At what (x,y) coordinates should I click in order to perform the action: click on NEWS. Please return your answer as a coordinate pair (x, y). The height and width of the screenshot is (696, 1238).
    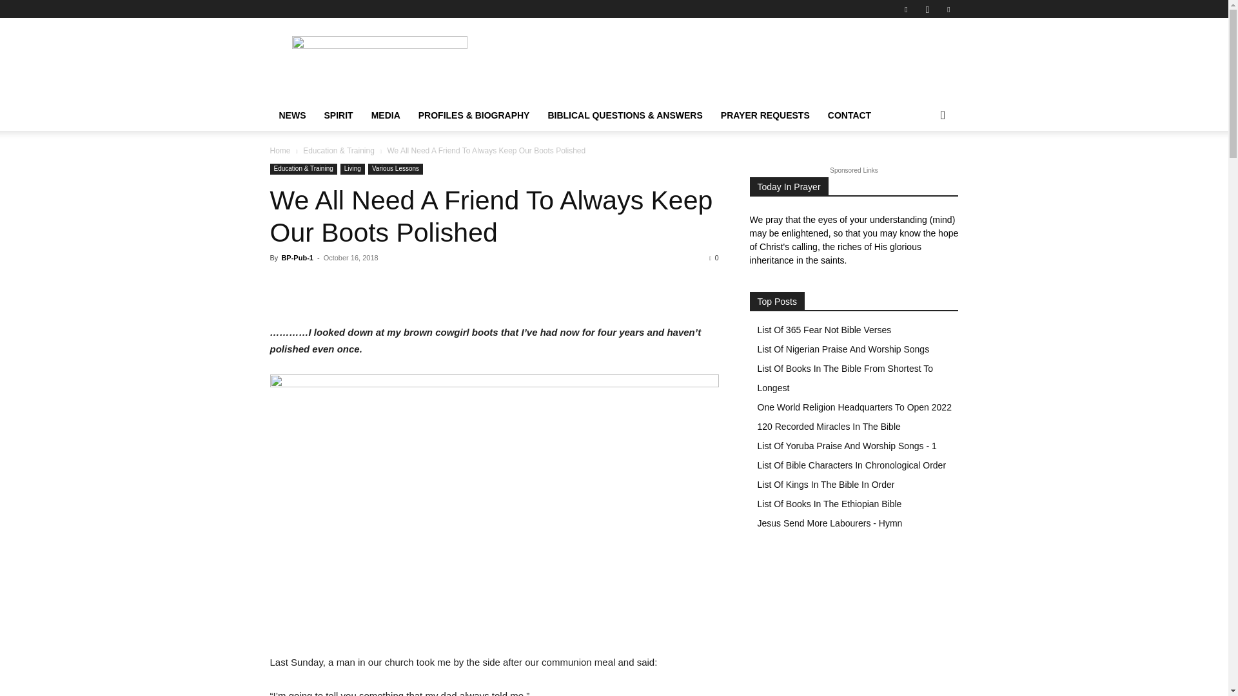
    Looking at the image, I should click on (291, 115).